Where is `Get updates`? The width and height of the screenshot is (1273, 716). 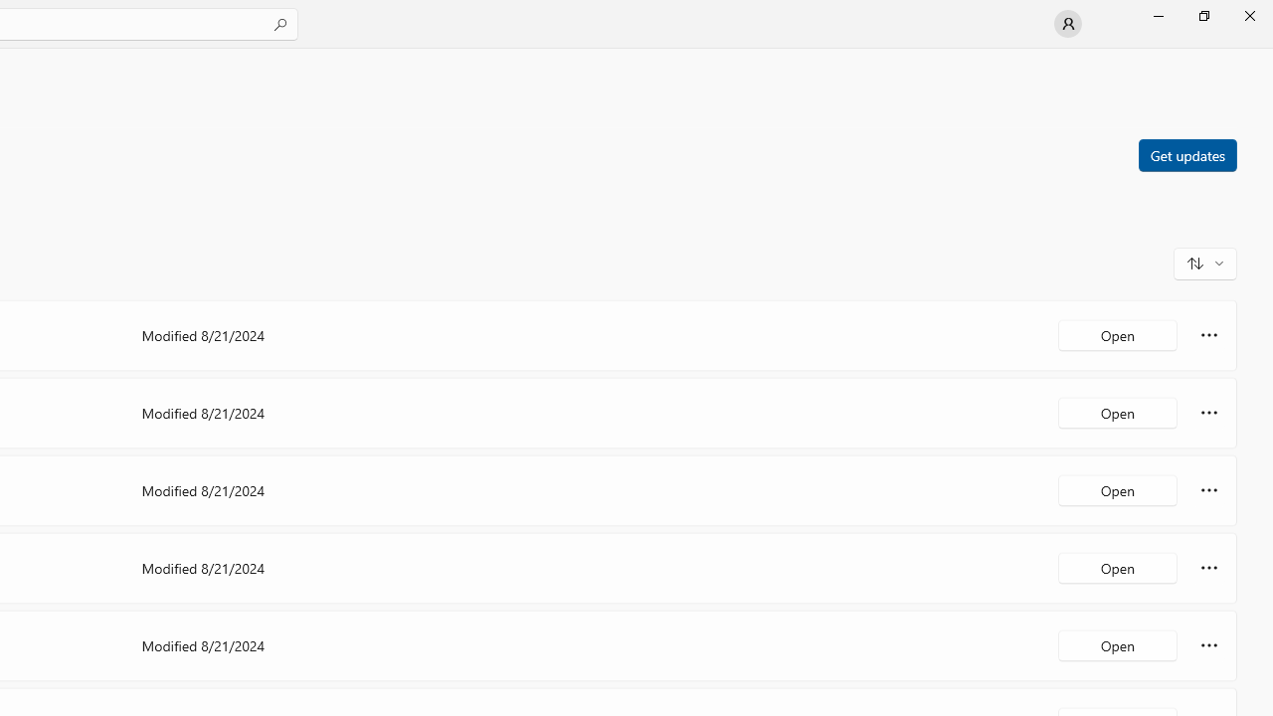
Get updates is located at coordinates (1186, 154).